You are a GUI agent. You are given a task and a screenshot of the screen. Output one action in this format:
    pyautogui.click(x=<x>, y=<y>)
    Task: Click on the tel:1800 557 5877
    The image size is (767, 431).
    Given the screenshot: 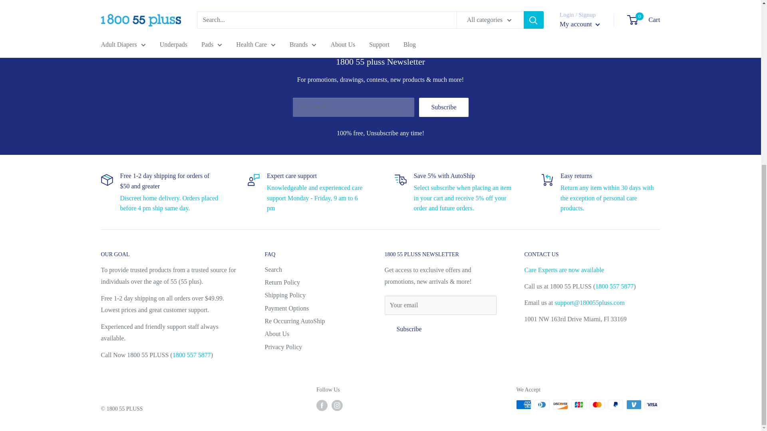 What is the action you would take?
    pyautogui.click(x=614, y=286)
    